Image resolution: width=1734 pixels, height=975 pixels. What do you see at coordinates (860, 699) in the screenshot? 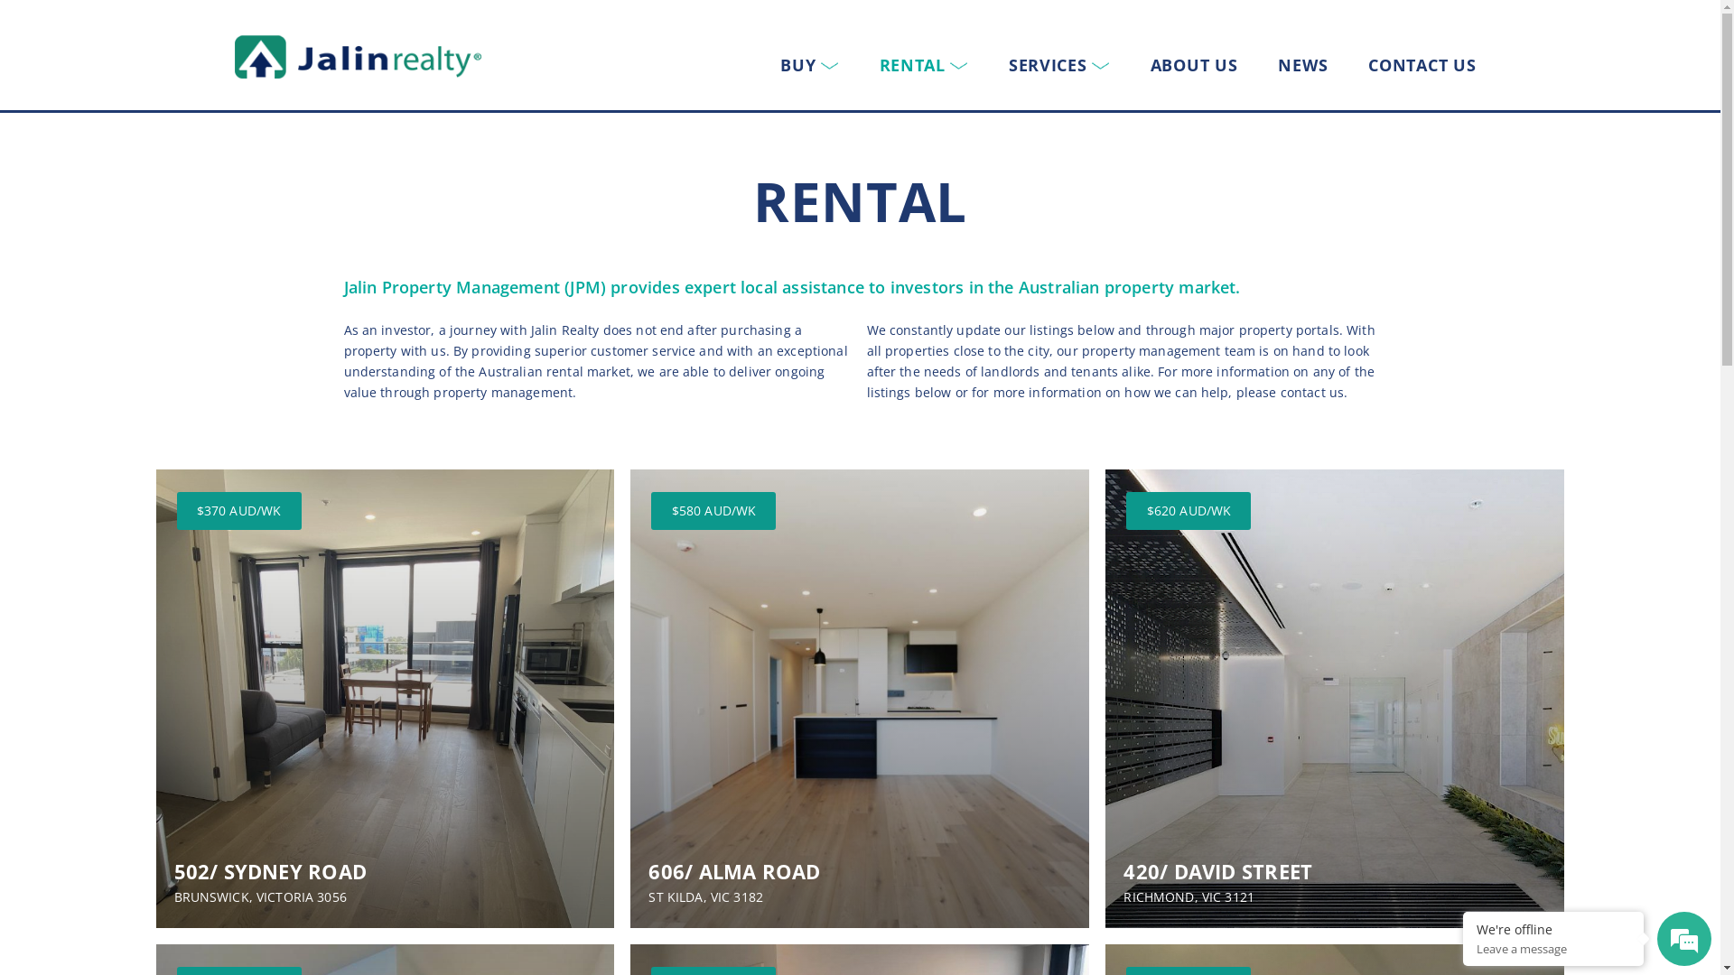
I see `$580 AUD/WK
606/ ALMA ROAD
ST KILDA, VIC 3182` at bounding box center [860, 699].